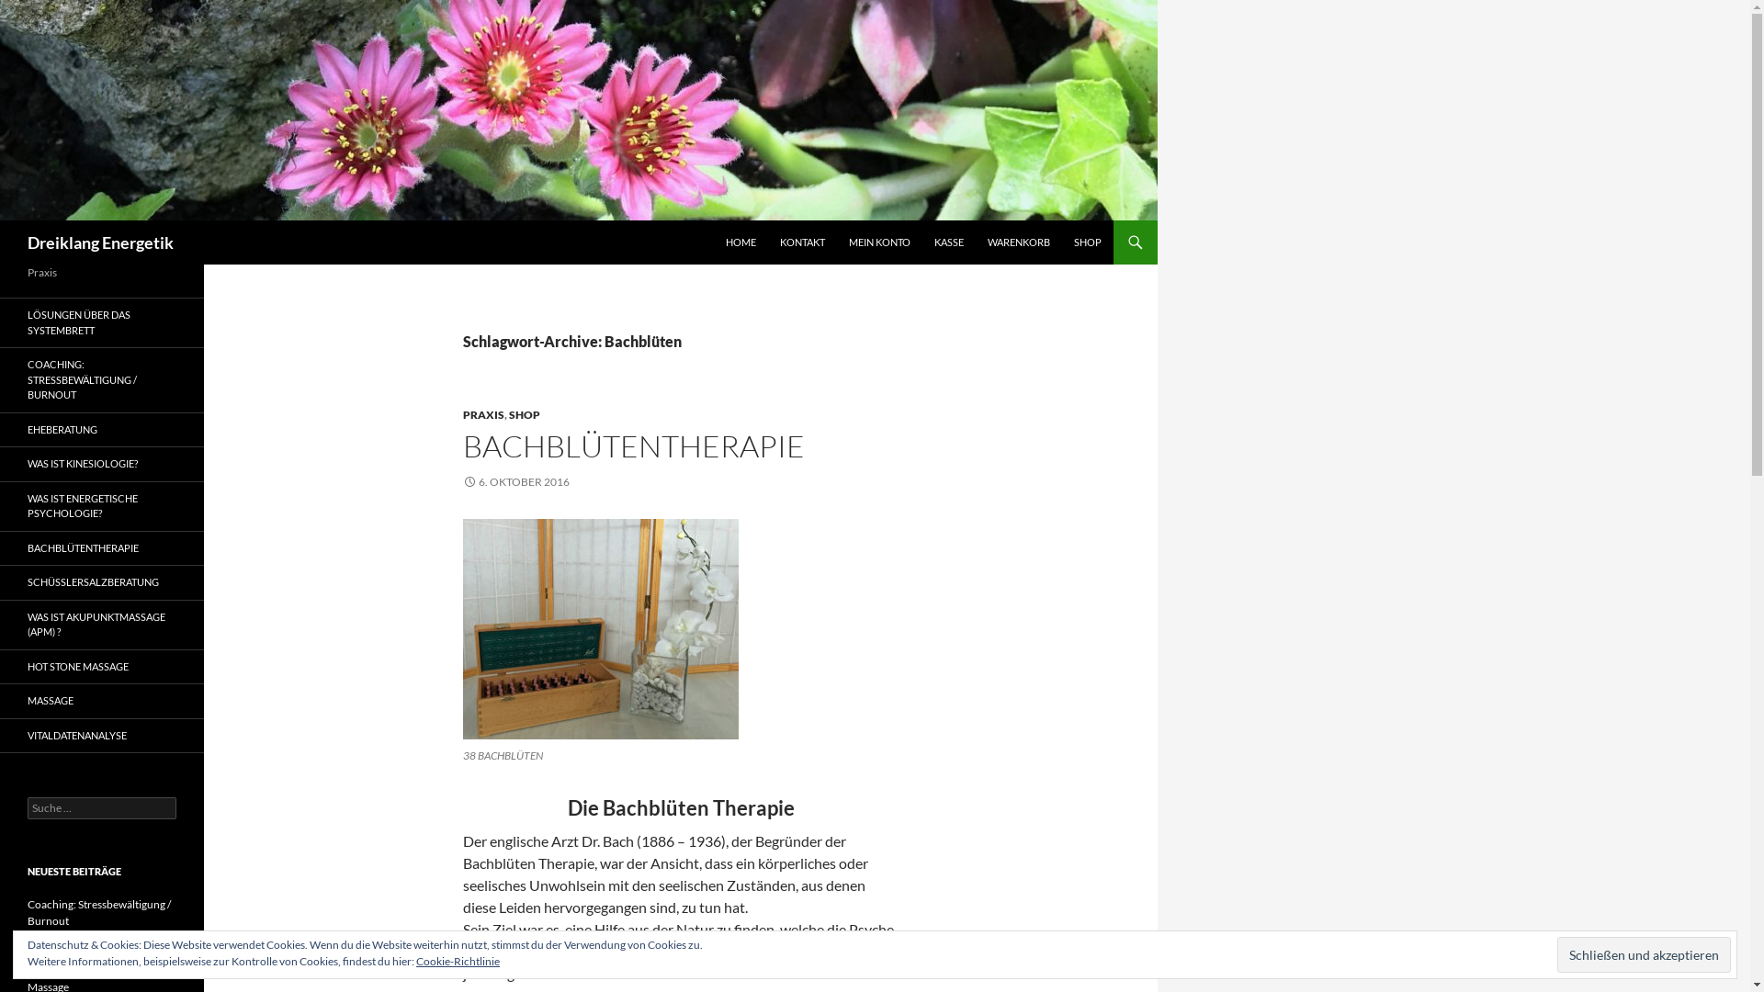 This screenshot has height=992, width=1764. I want to click on SHOP, so click(525, 415).